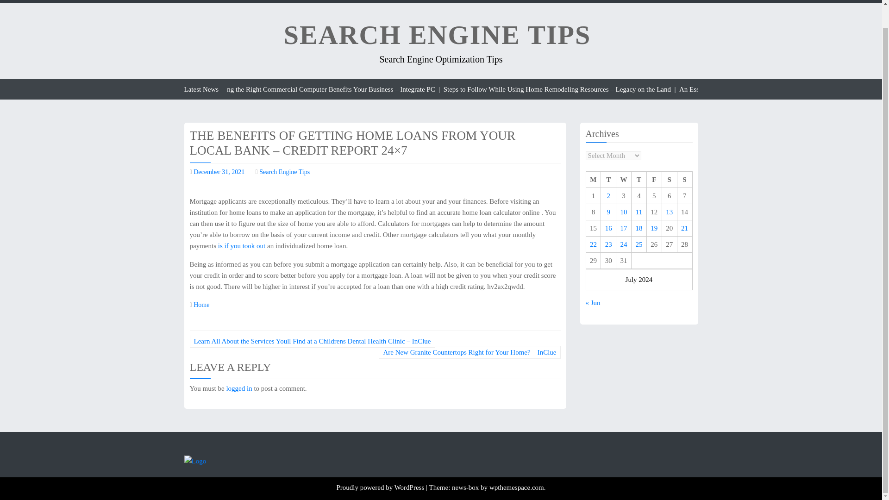 This screenshot has width=889, height=500. Describe the element at coordinates (677, 11) in the screenshot. I see `Search` at that location.